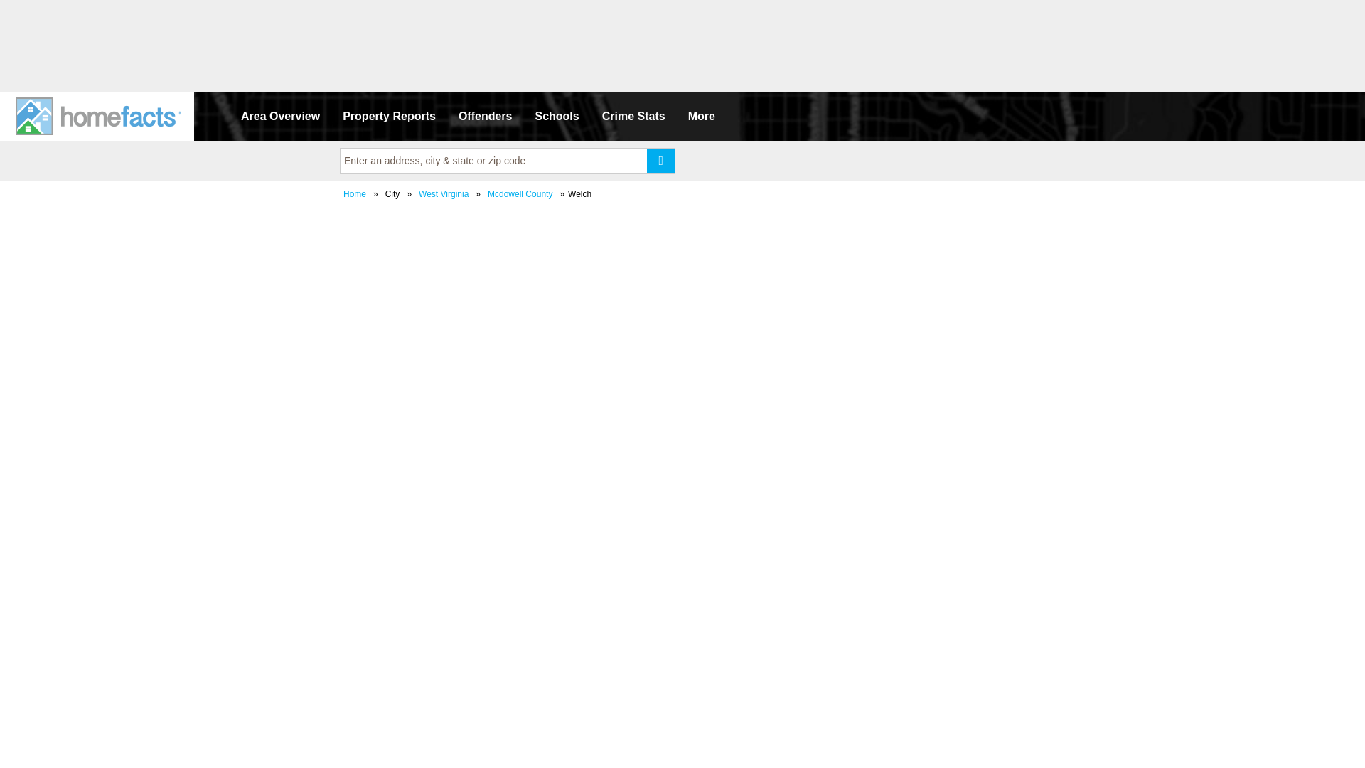 The height and width of the screenshot is (768, 1365). Describe the element at coordinates (634, 116) in the screenshot. I see `Crime Stats` at that location.